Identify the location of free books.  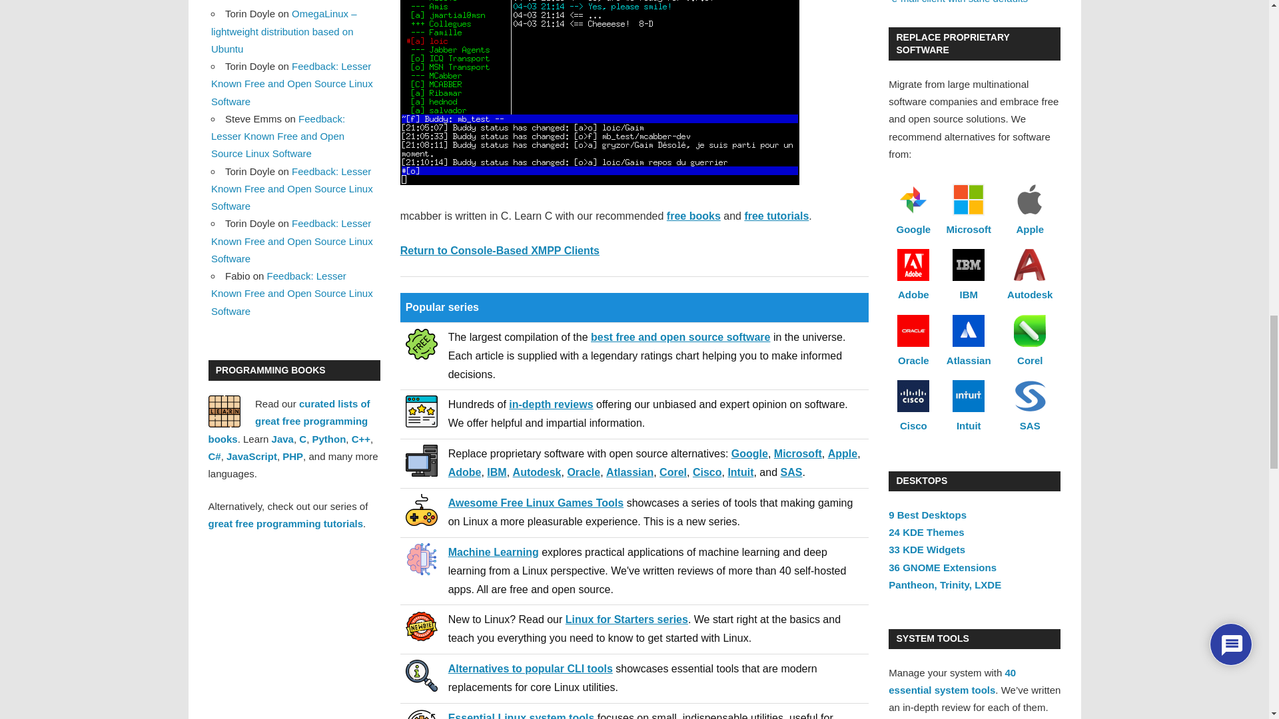
(693, 216).